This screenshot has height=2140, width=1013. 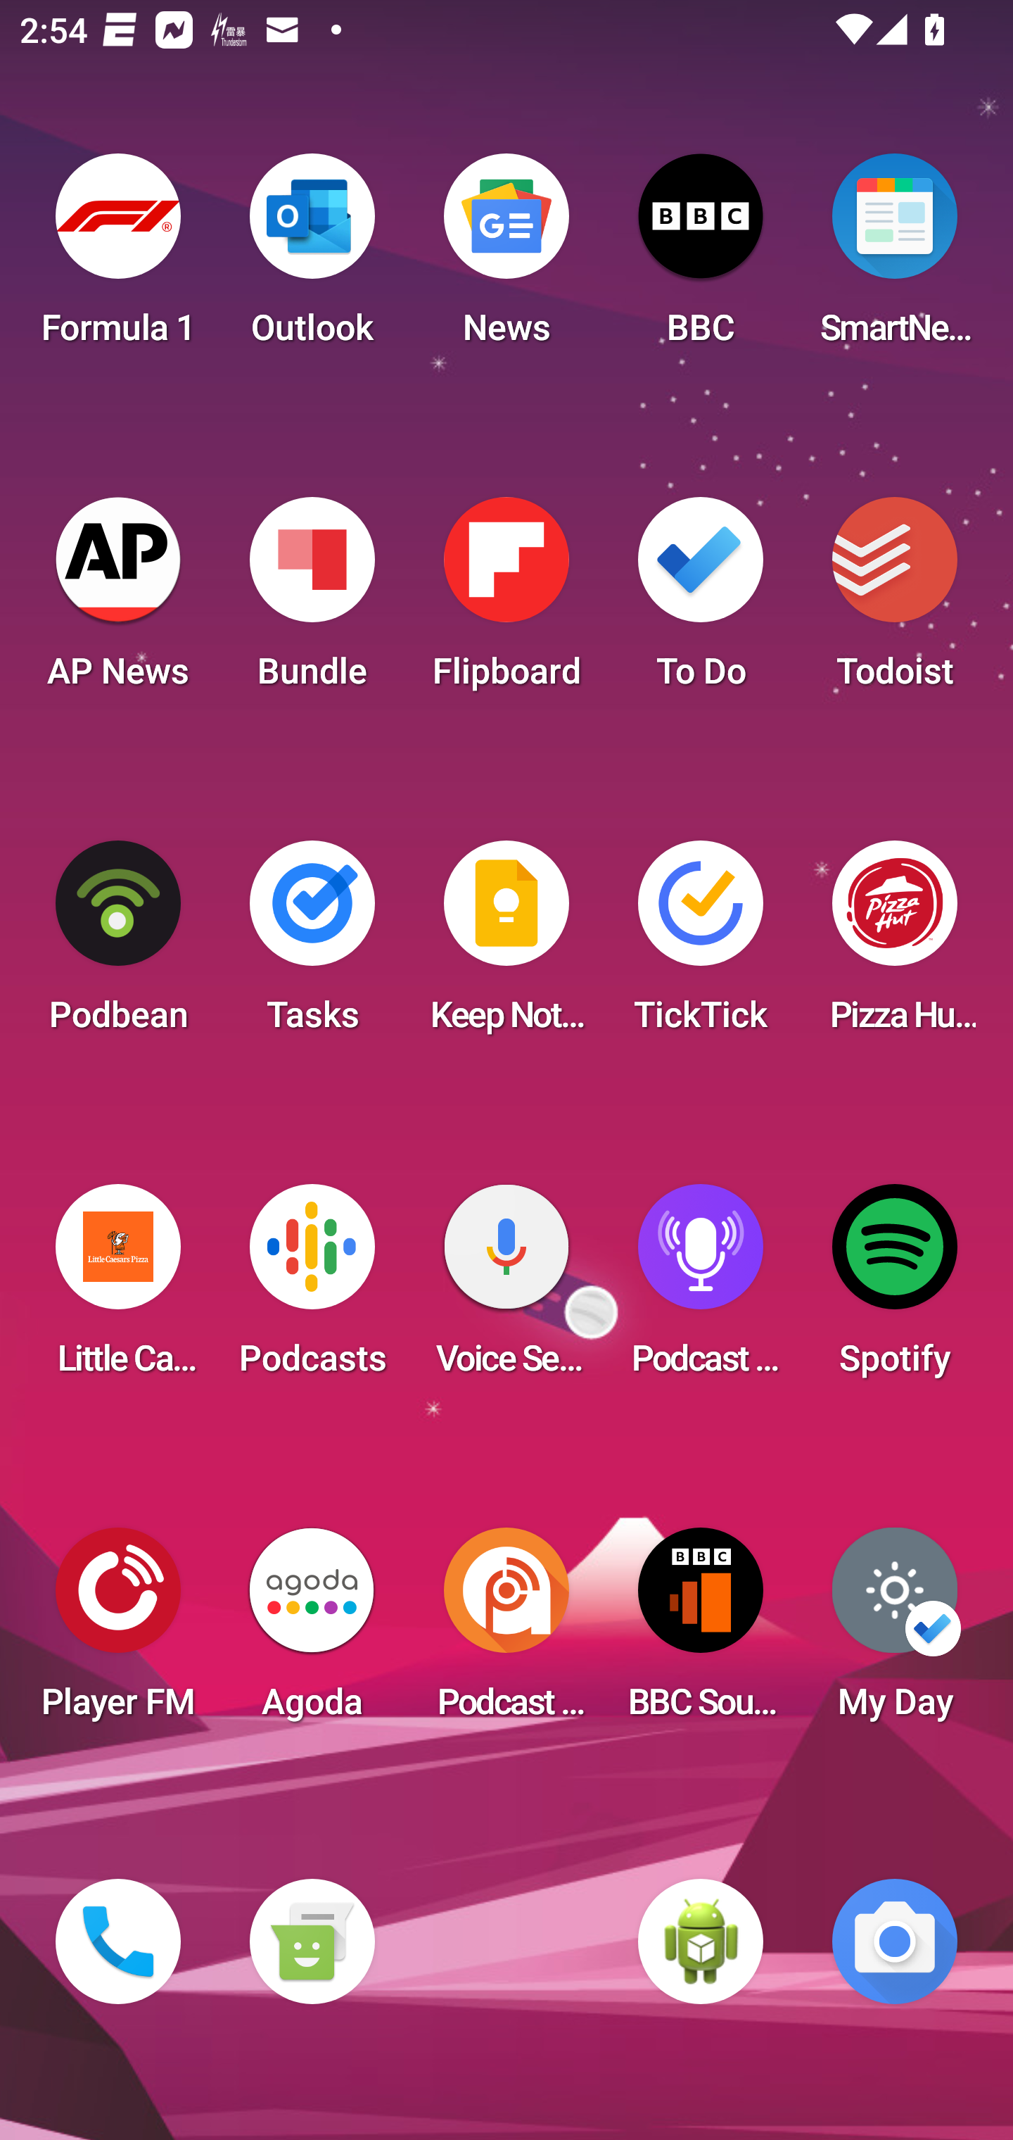 I want to click on WebView Browser Tester, so click(x=701, y=1941).